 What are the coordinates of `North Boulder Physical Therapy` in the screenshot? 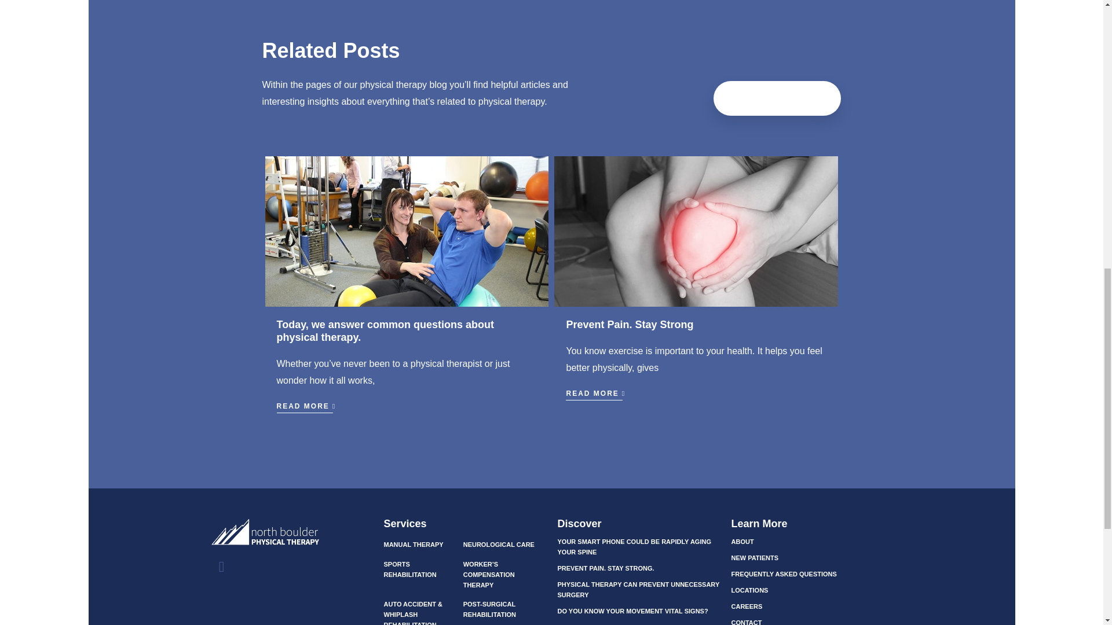 It's located at (291, 536).